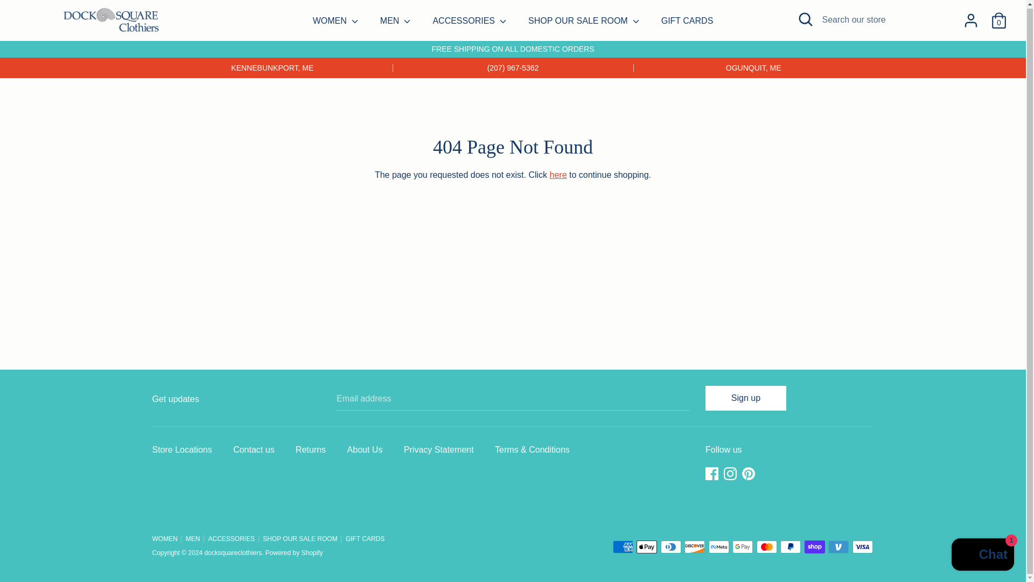  Describe the element at coordinates (718, 547) in the screenshot. I see `Meta Pay` at that location.